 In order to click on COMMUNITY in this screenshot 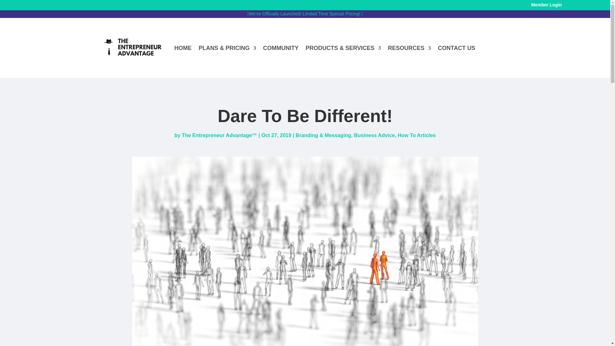, I will do `click(281, 48)`.